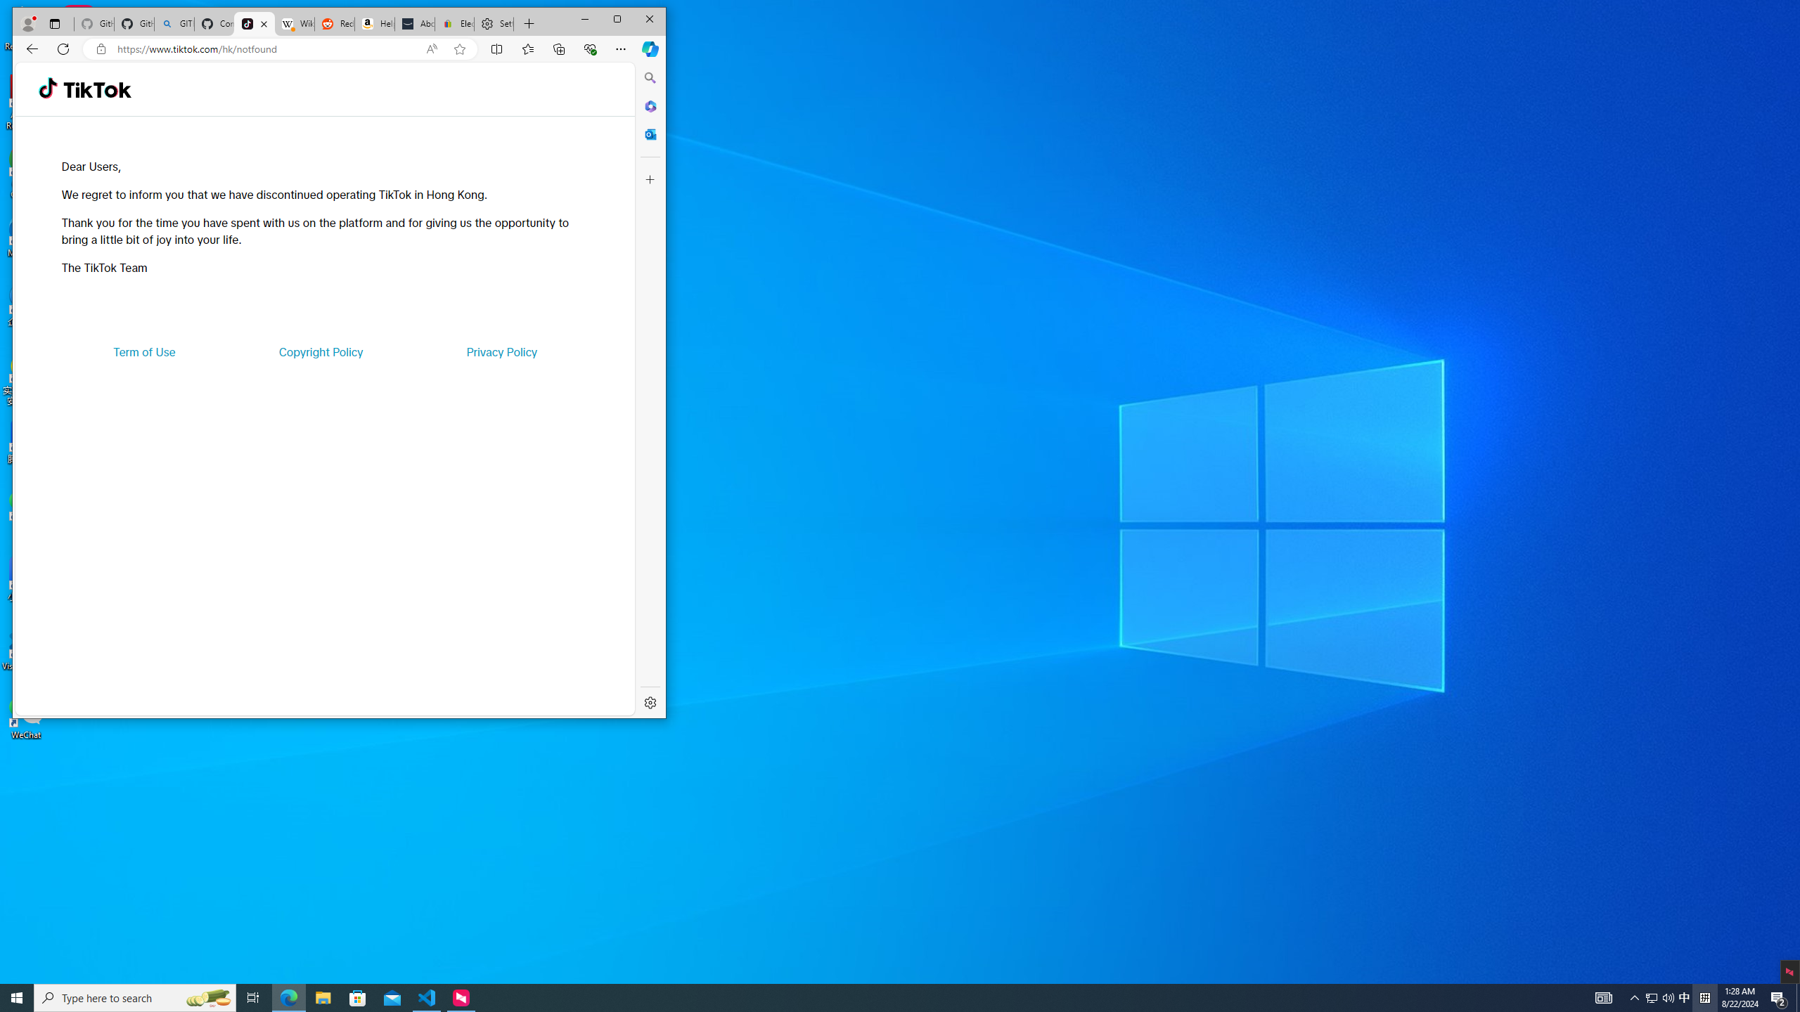 This screenshot has width=1800, height=1012. Describe the element at coordinates (333, 24) in the screenshot. I see `Reddit - Dive into anything` at that location.